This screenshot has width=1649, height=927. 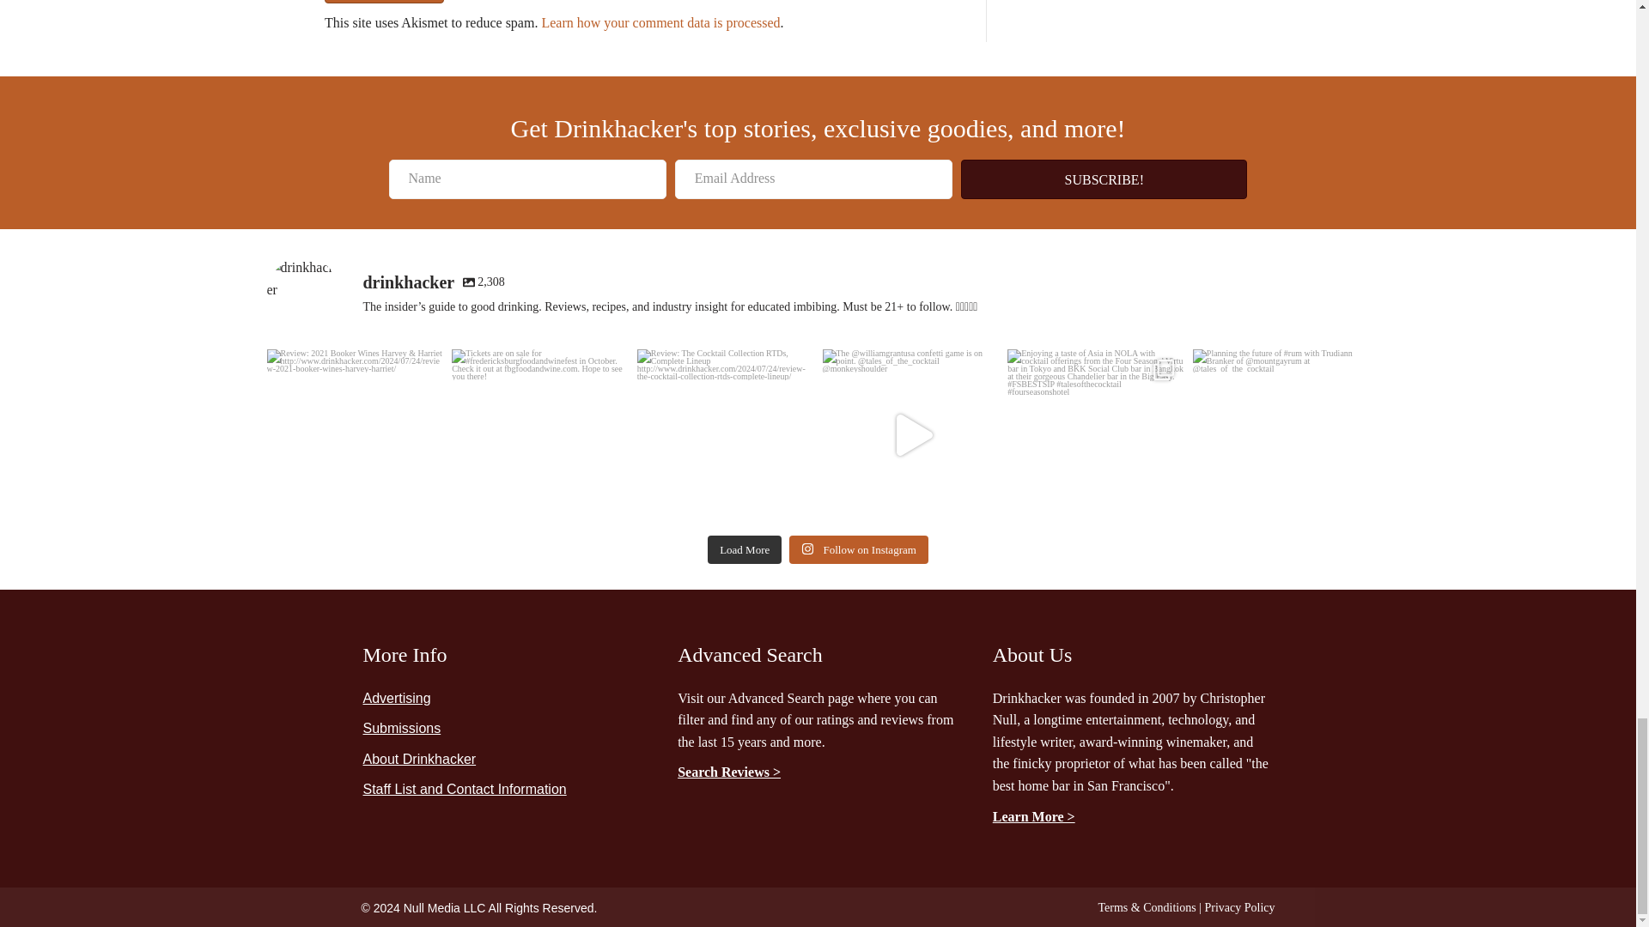 I want to click on Submit Comment, so click(x=384, y=2).